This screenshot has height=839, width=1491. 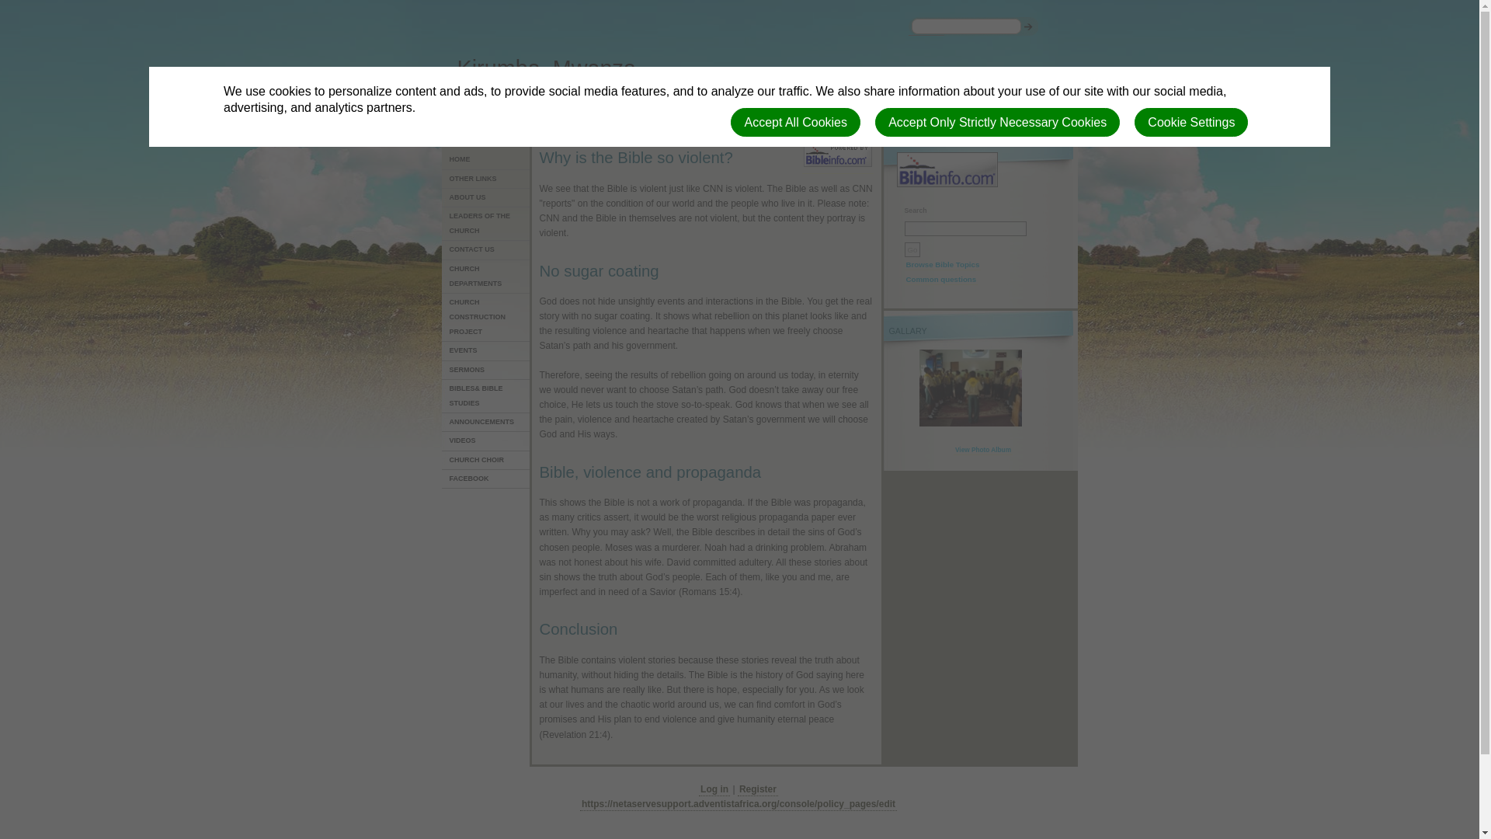 What do you see at coordinates (714, 789) in the screenshot?
I see `Log in` at bounding box center [714, 789].